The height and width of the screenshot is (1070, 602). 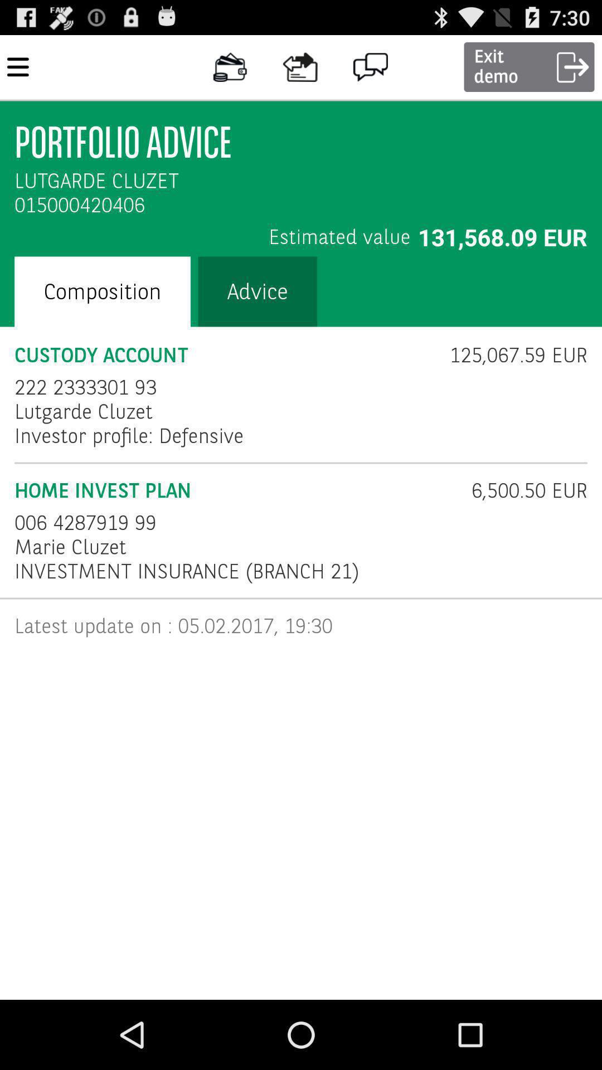 What do you see at coordinates (70, 547) in the screenshot?
I see `press the icon below 006 4287919 99 checkbox` at bounding box center [70, 547].